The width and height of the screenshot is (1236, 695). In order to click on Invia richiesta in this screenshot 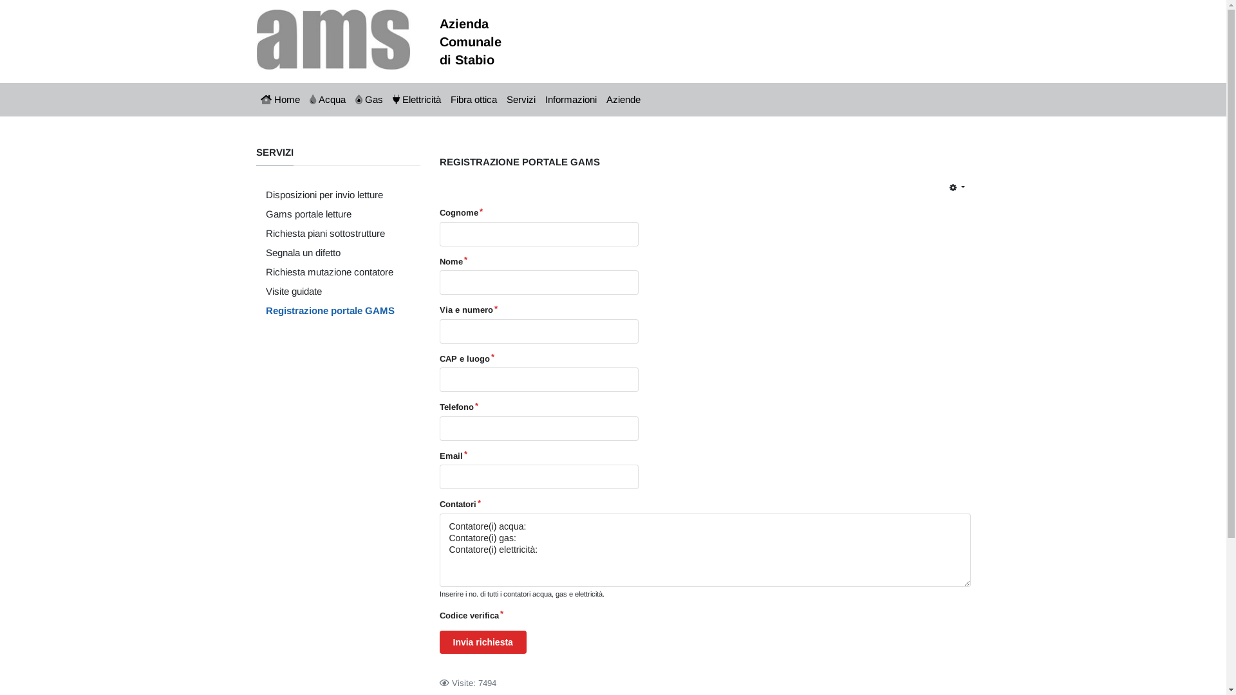, I will do `click(483, 642)`.